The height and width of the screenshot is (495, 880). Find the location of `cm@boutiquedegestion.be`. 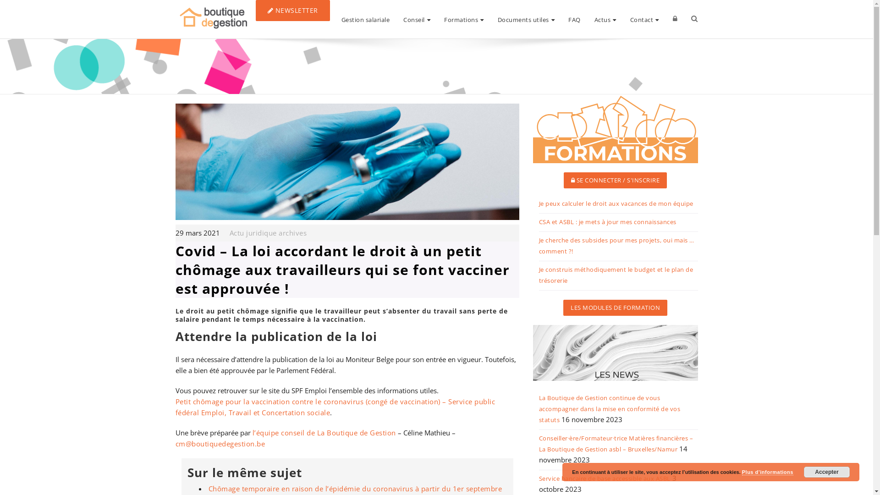

cm@boutiquedegestion.be is located at coordinates (220, 444).